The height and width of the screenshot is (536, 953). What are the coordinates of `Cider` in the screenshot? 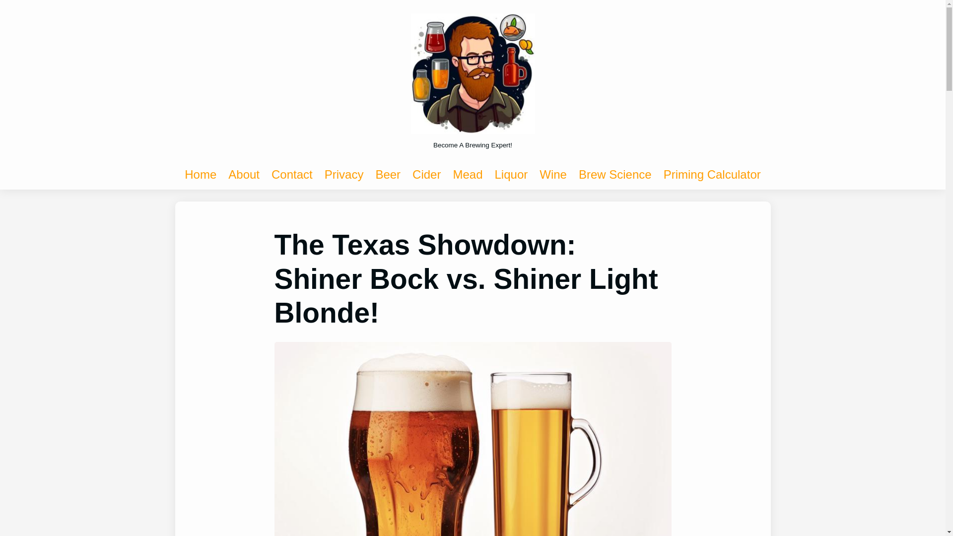 It's located at (426, 175).